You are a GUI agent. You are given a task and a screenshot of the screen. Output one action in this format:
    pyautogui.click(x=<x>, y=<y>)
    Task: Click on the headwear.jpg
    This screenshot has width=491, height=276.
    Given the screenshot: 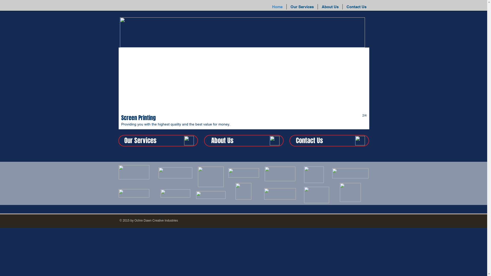 What is the action you would take?
    pyautogui.click(x=350, y=192)
    